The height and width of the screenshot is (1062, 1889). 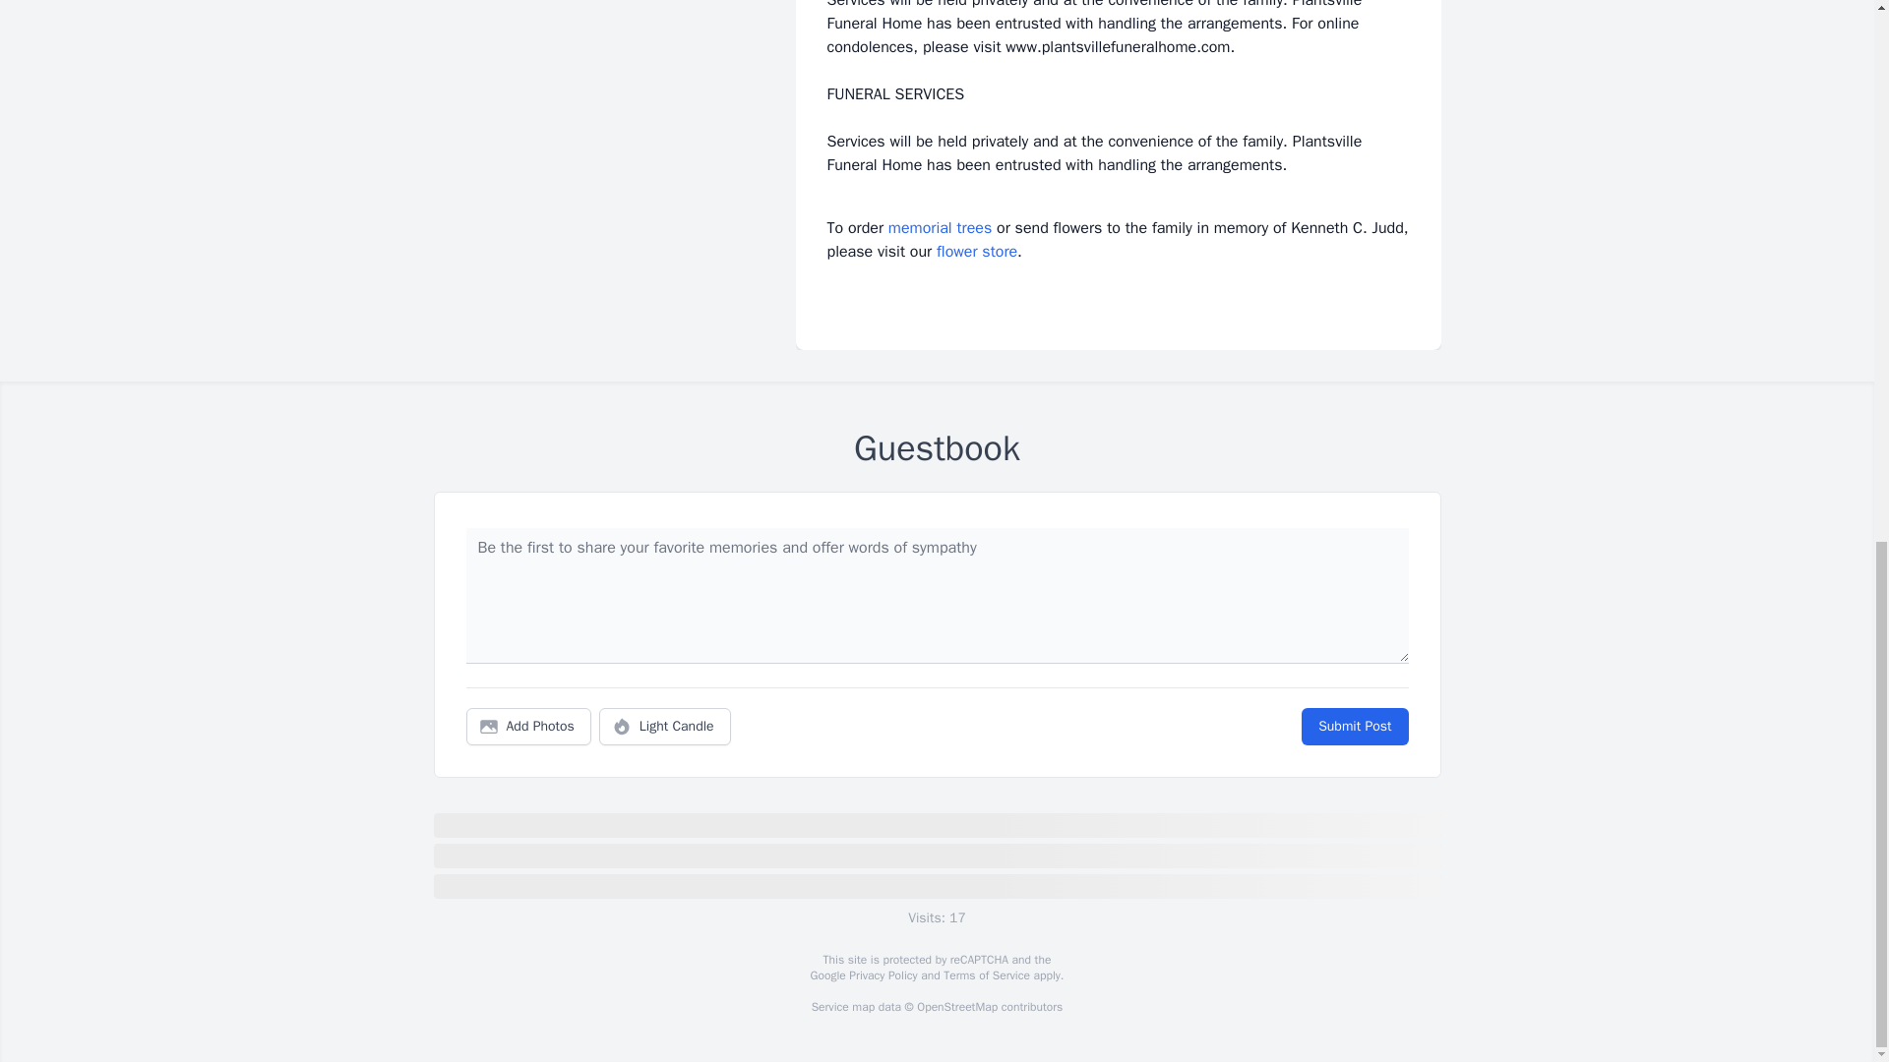 I want to click on Privacy Policy, so click(x=882, y=975).